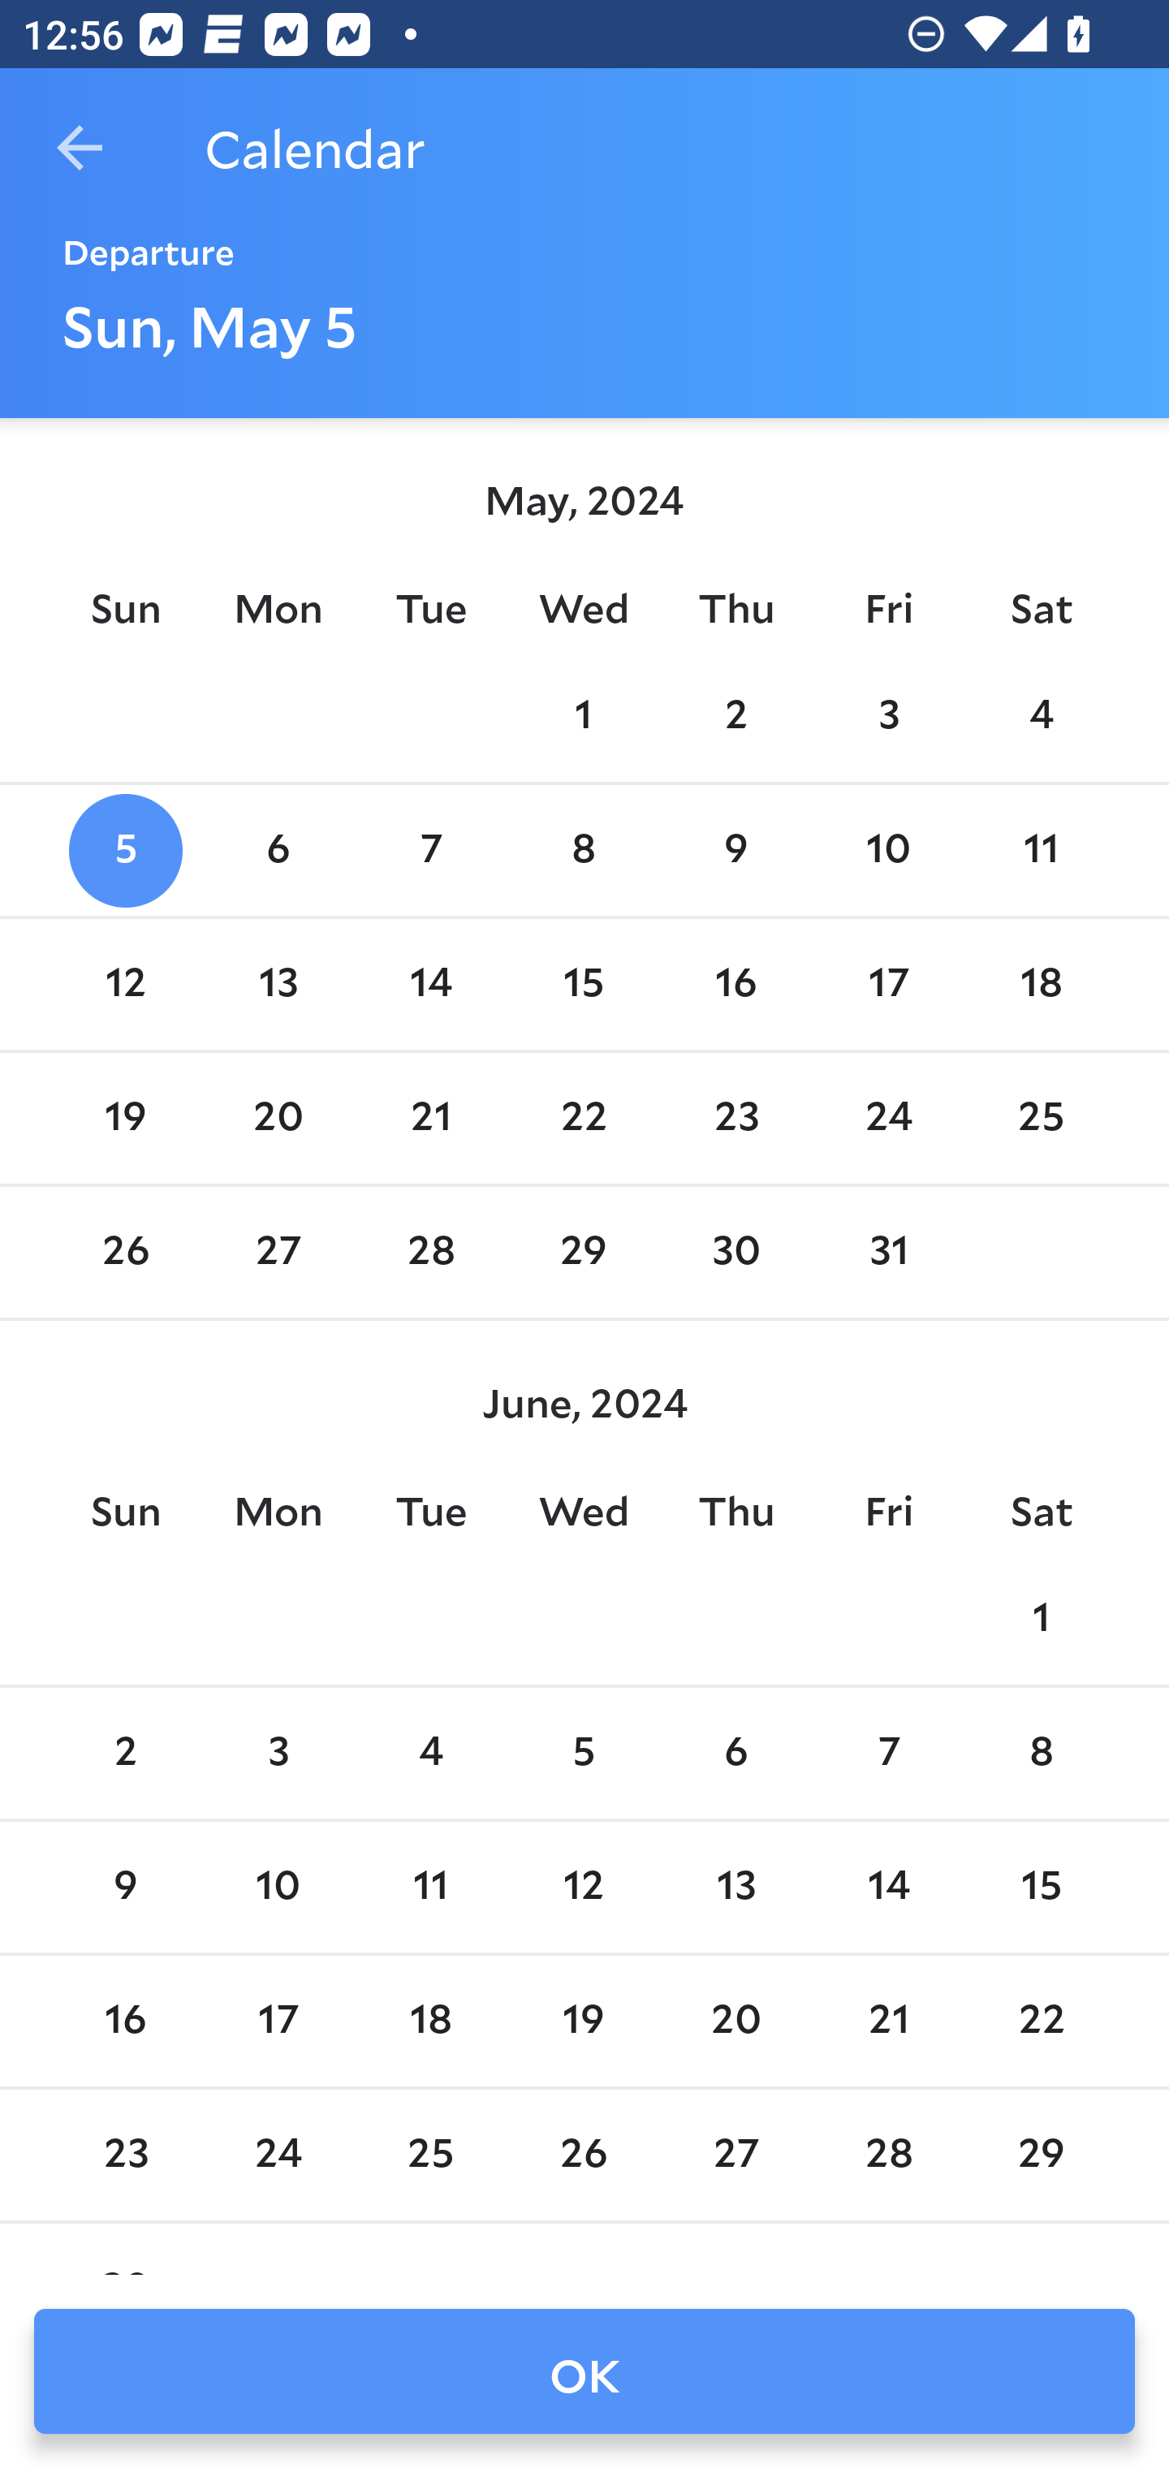 This screenshot has height=2468, width=1169. Describe the element at coordinates (430, 1118) in the screenshot. I see `21` at that location.